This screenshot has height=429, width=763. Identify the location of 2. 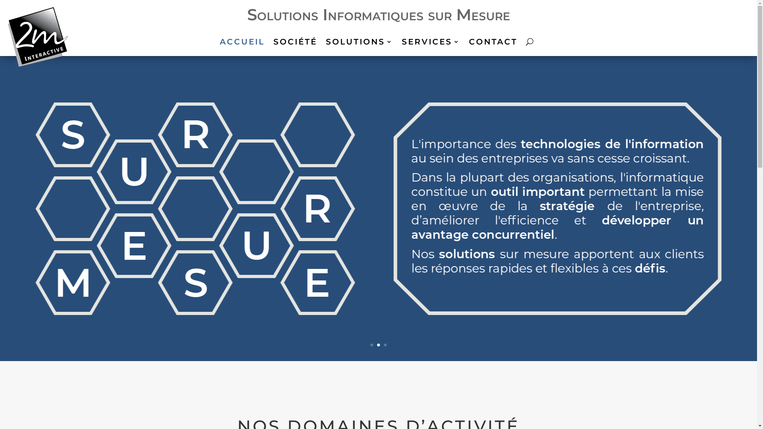
(378, 345).